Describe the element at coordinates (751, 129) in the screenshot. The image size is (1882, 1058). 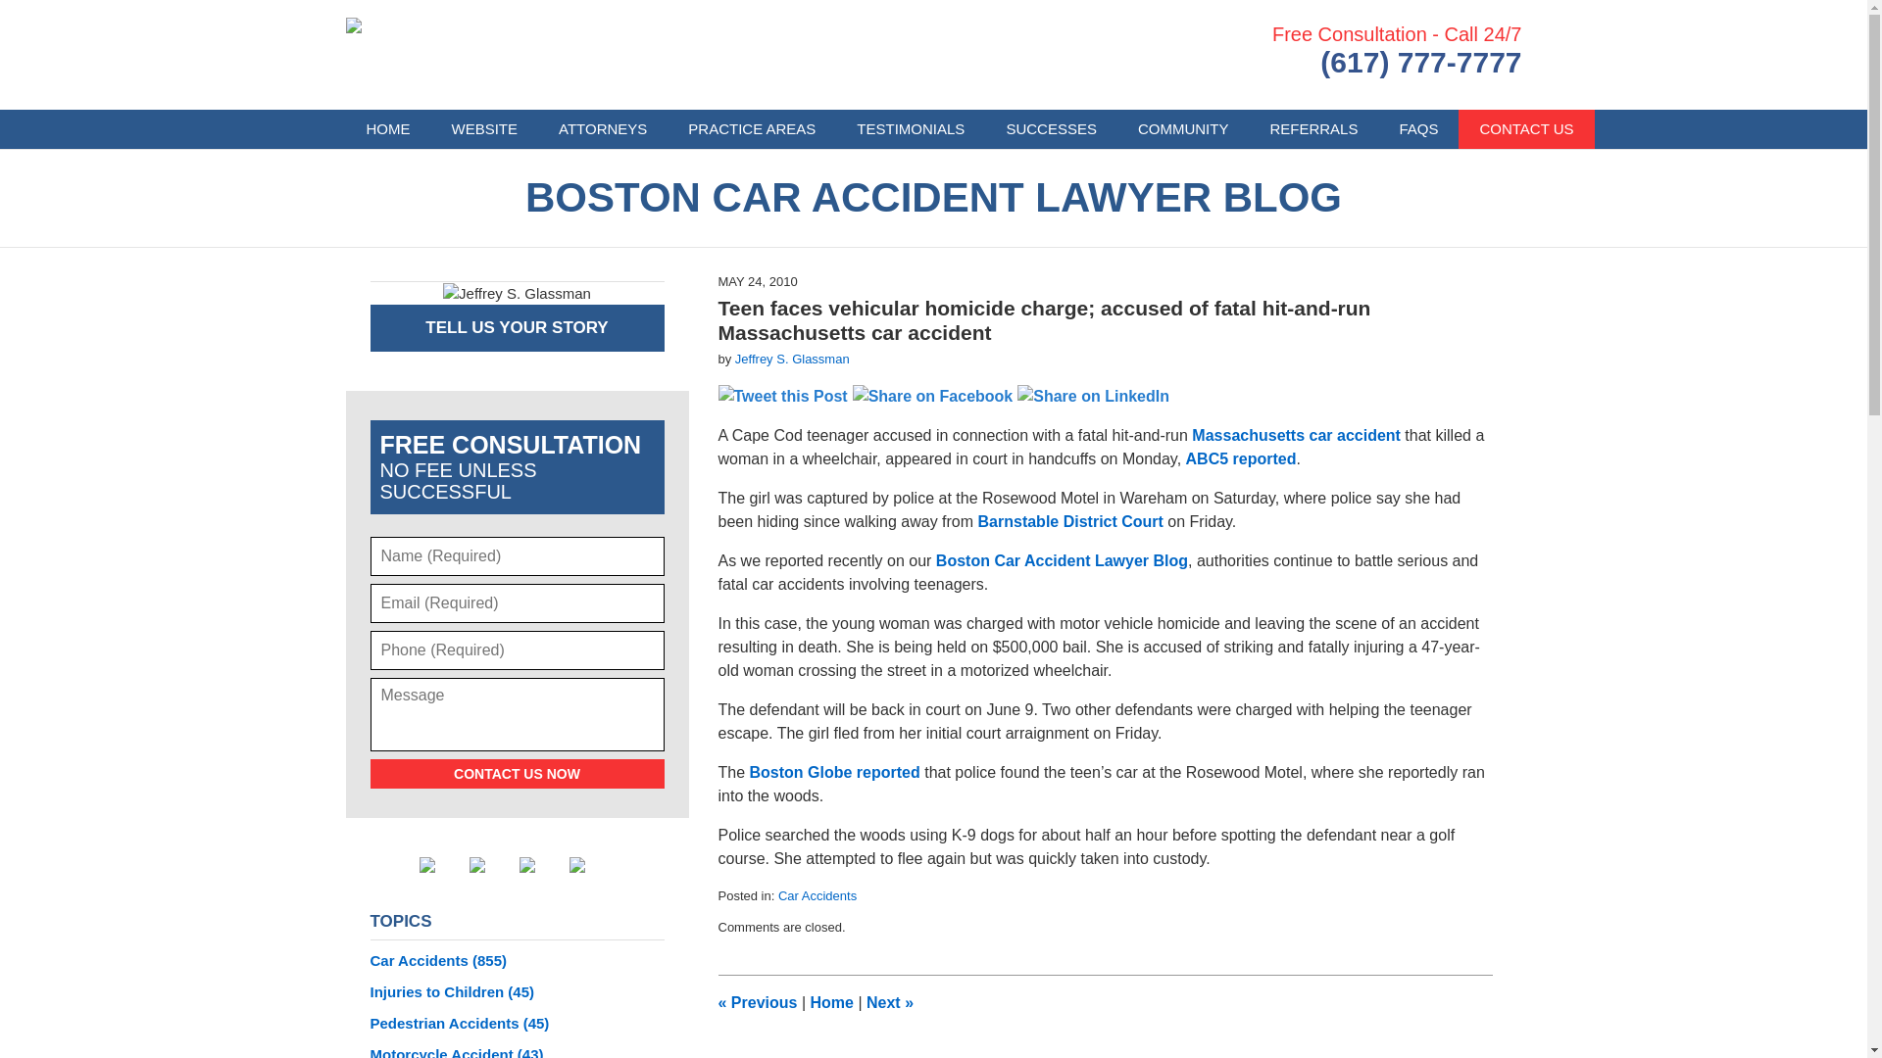
I see `PRACTICE AREAS` at that location.